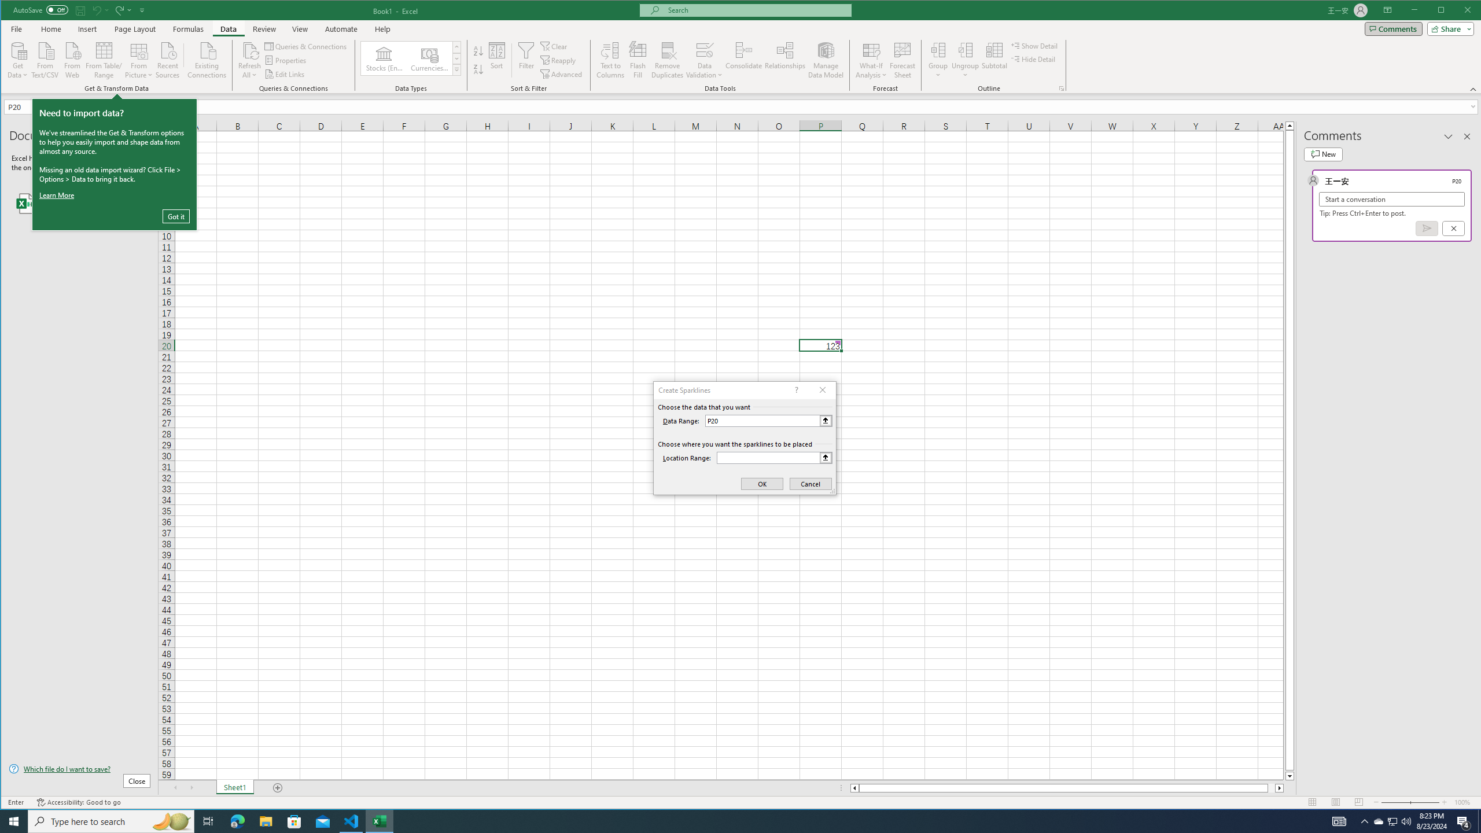 The image size is (1481, 833). I want to click on Ribbon Display Options, so click(1387, 10).